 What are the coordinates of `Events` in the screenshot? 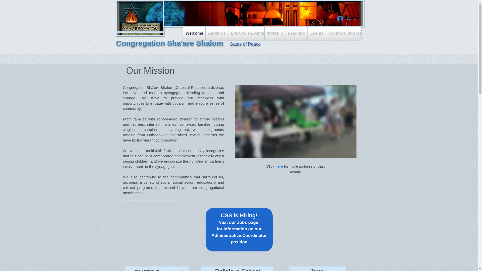 It's located at (317, 33).